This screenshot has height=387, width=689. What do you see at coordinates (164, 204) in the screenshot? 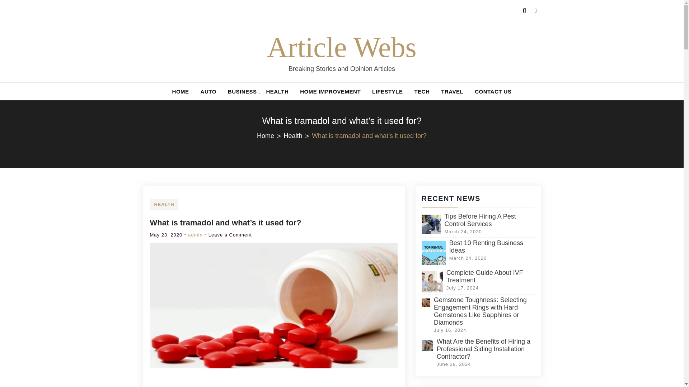
I see `HEALTH` at bounding box center [164, 204].